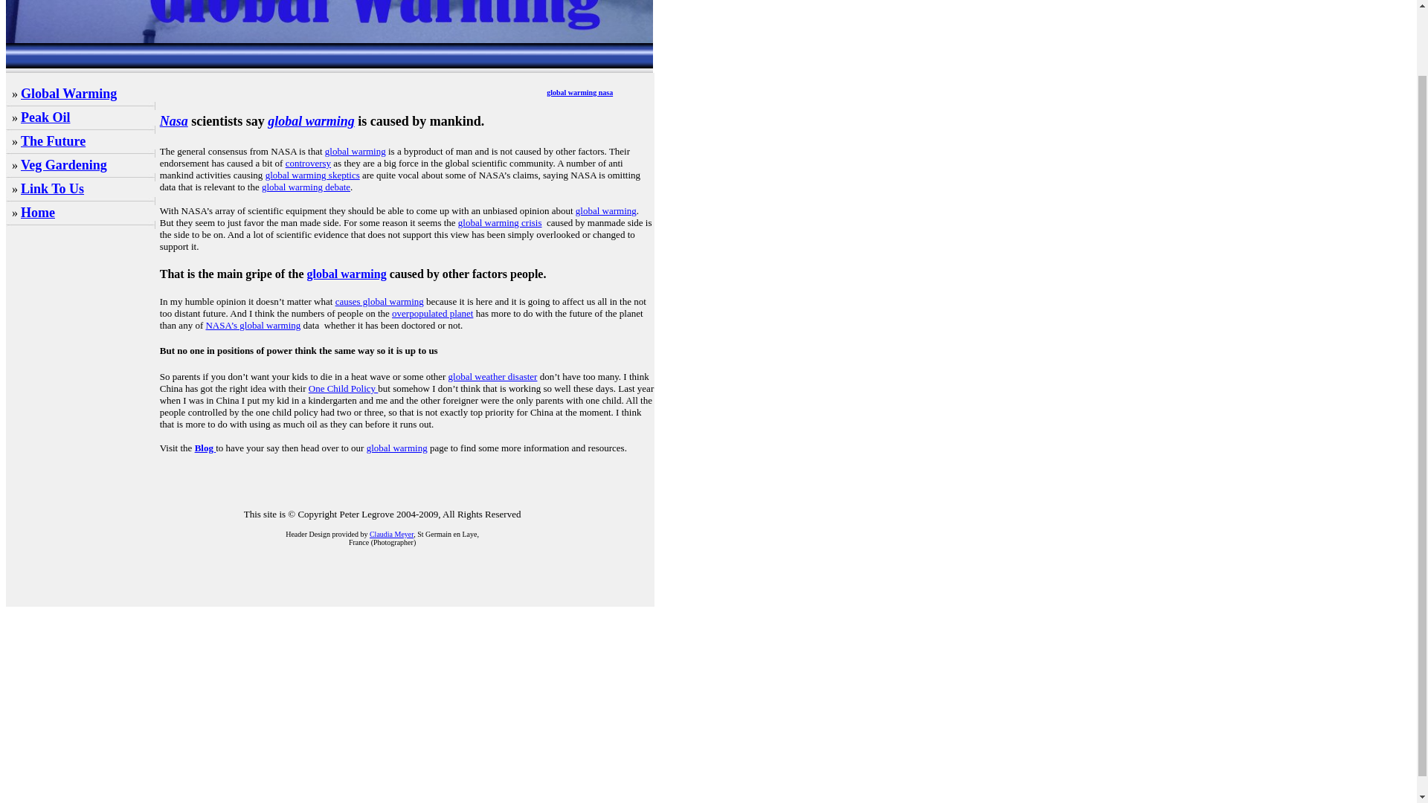  I want to click on The Future, so click(54, 141).